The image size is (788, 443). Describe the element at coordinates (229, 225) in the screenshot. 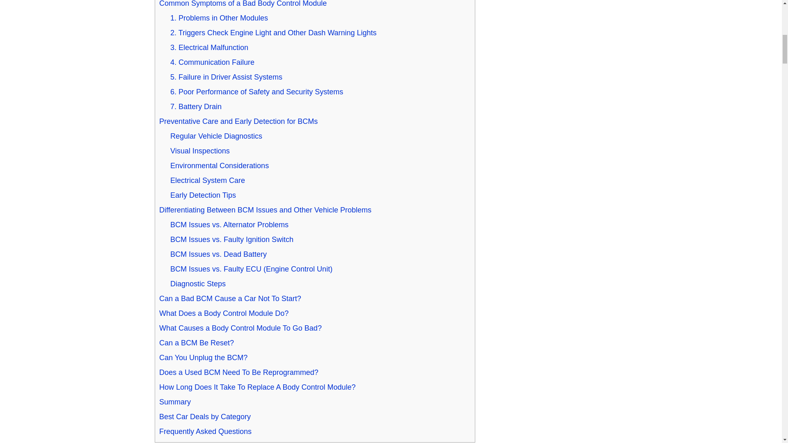

I see `BCM Issues vs. Alternator Problems` at that location.